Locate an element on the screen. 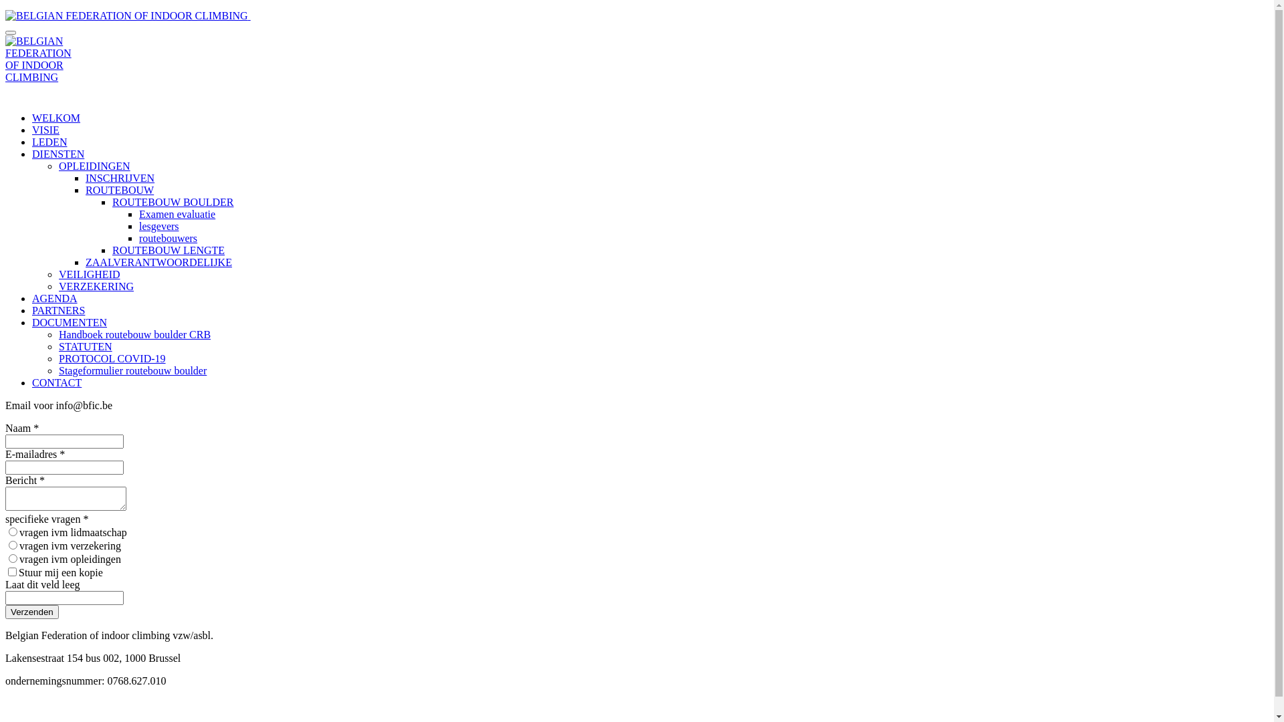 The width and height of the screenshot is (1284, 722). Handboek routebouw boulder CRB is located at coordinates (135, 334).